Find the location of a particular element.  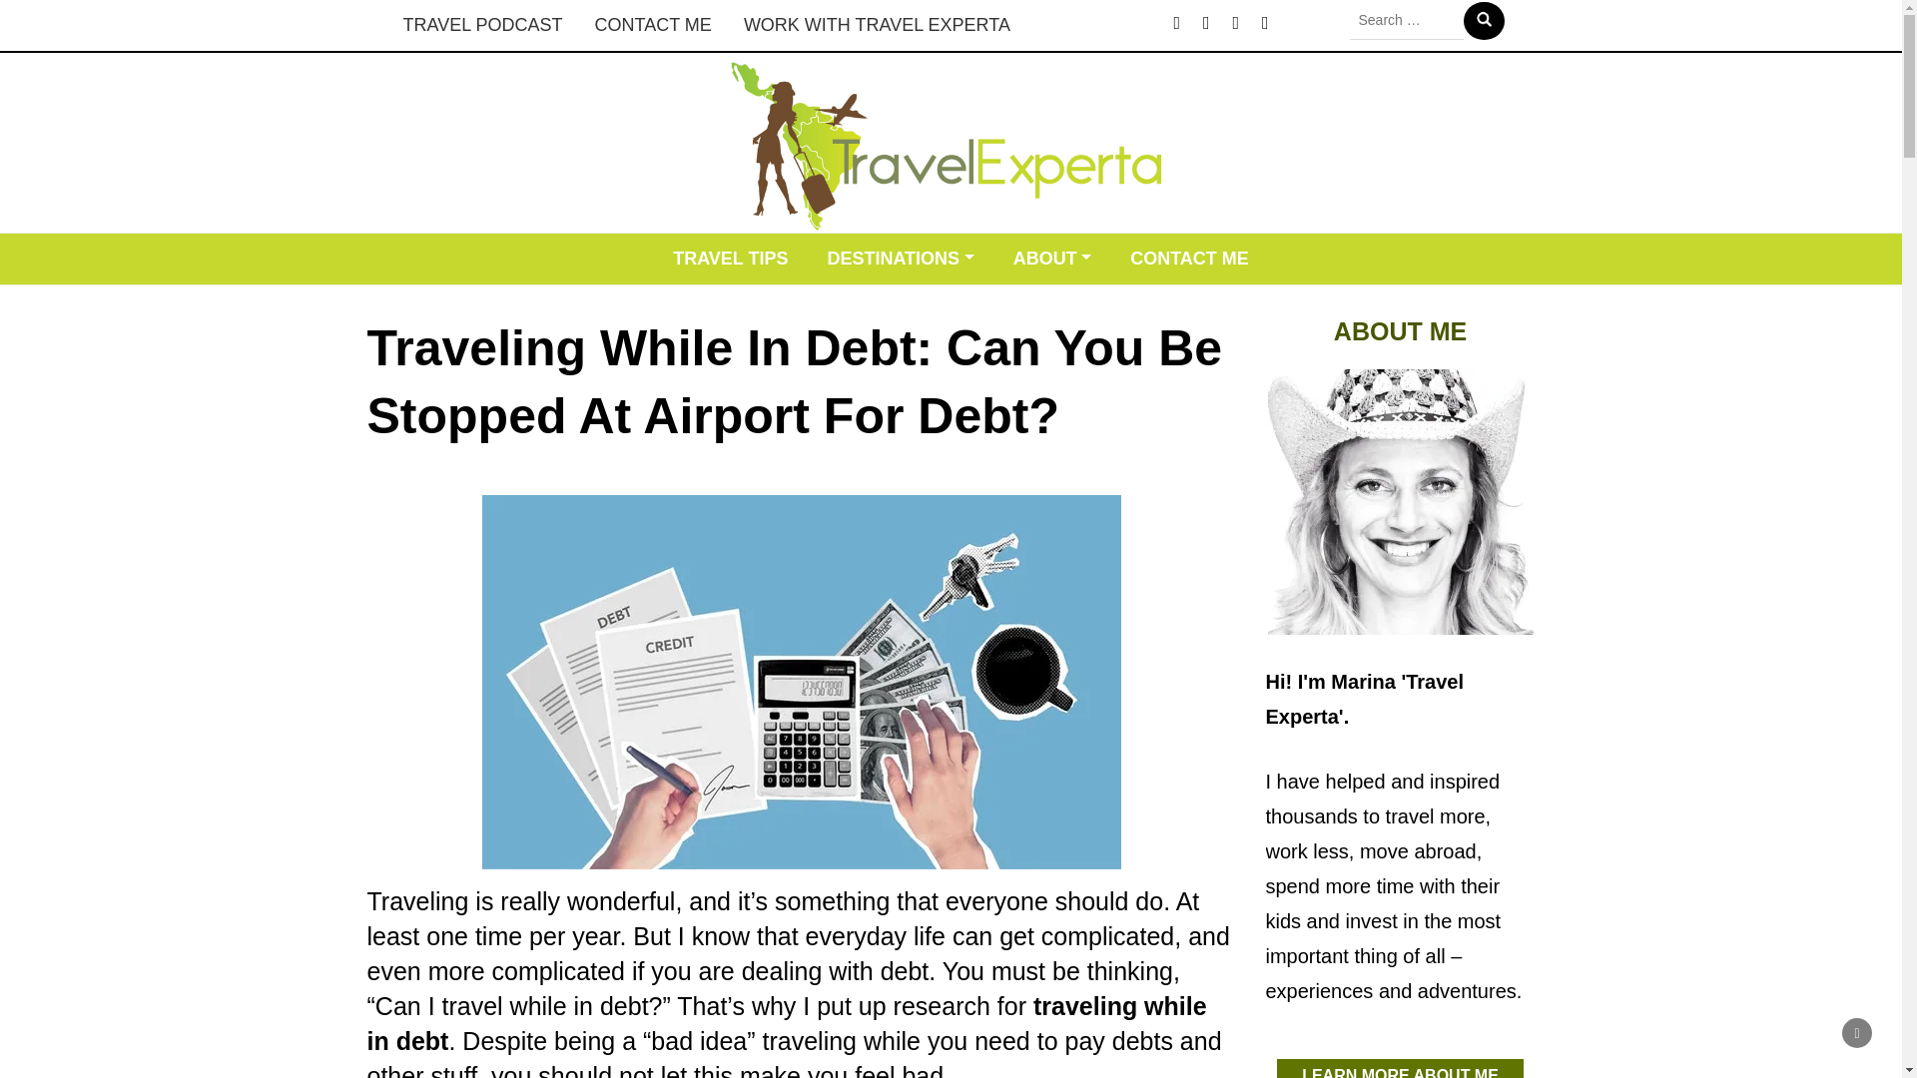

TRAVEL PODCAST is located at coordinates (482, 25).